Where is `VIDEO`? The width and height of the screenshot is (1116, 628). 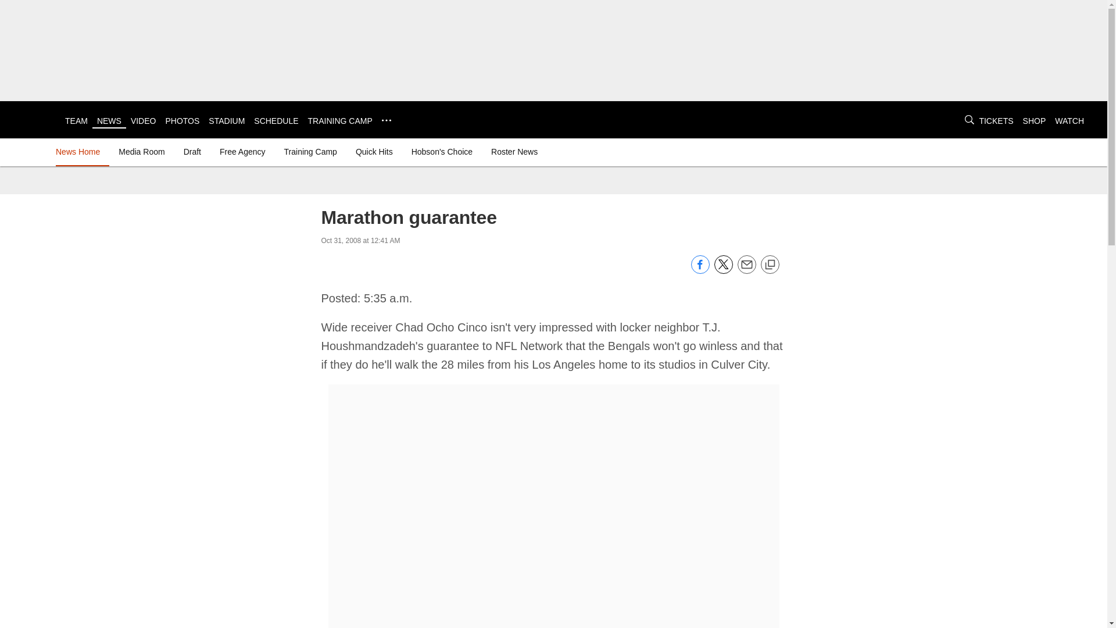 VIDEO is located at coordinates (143, 121).